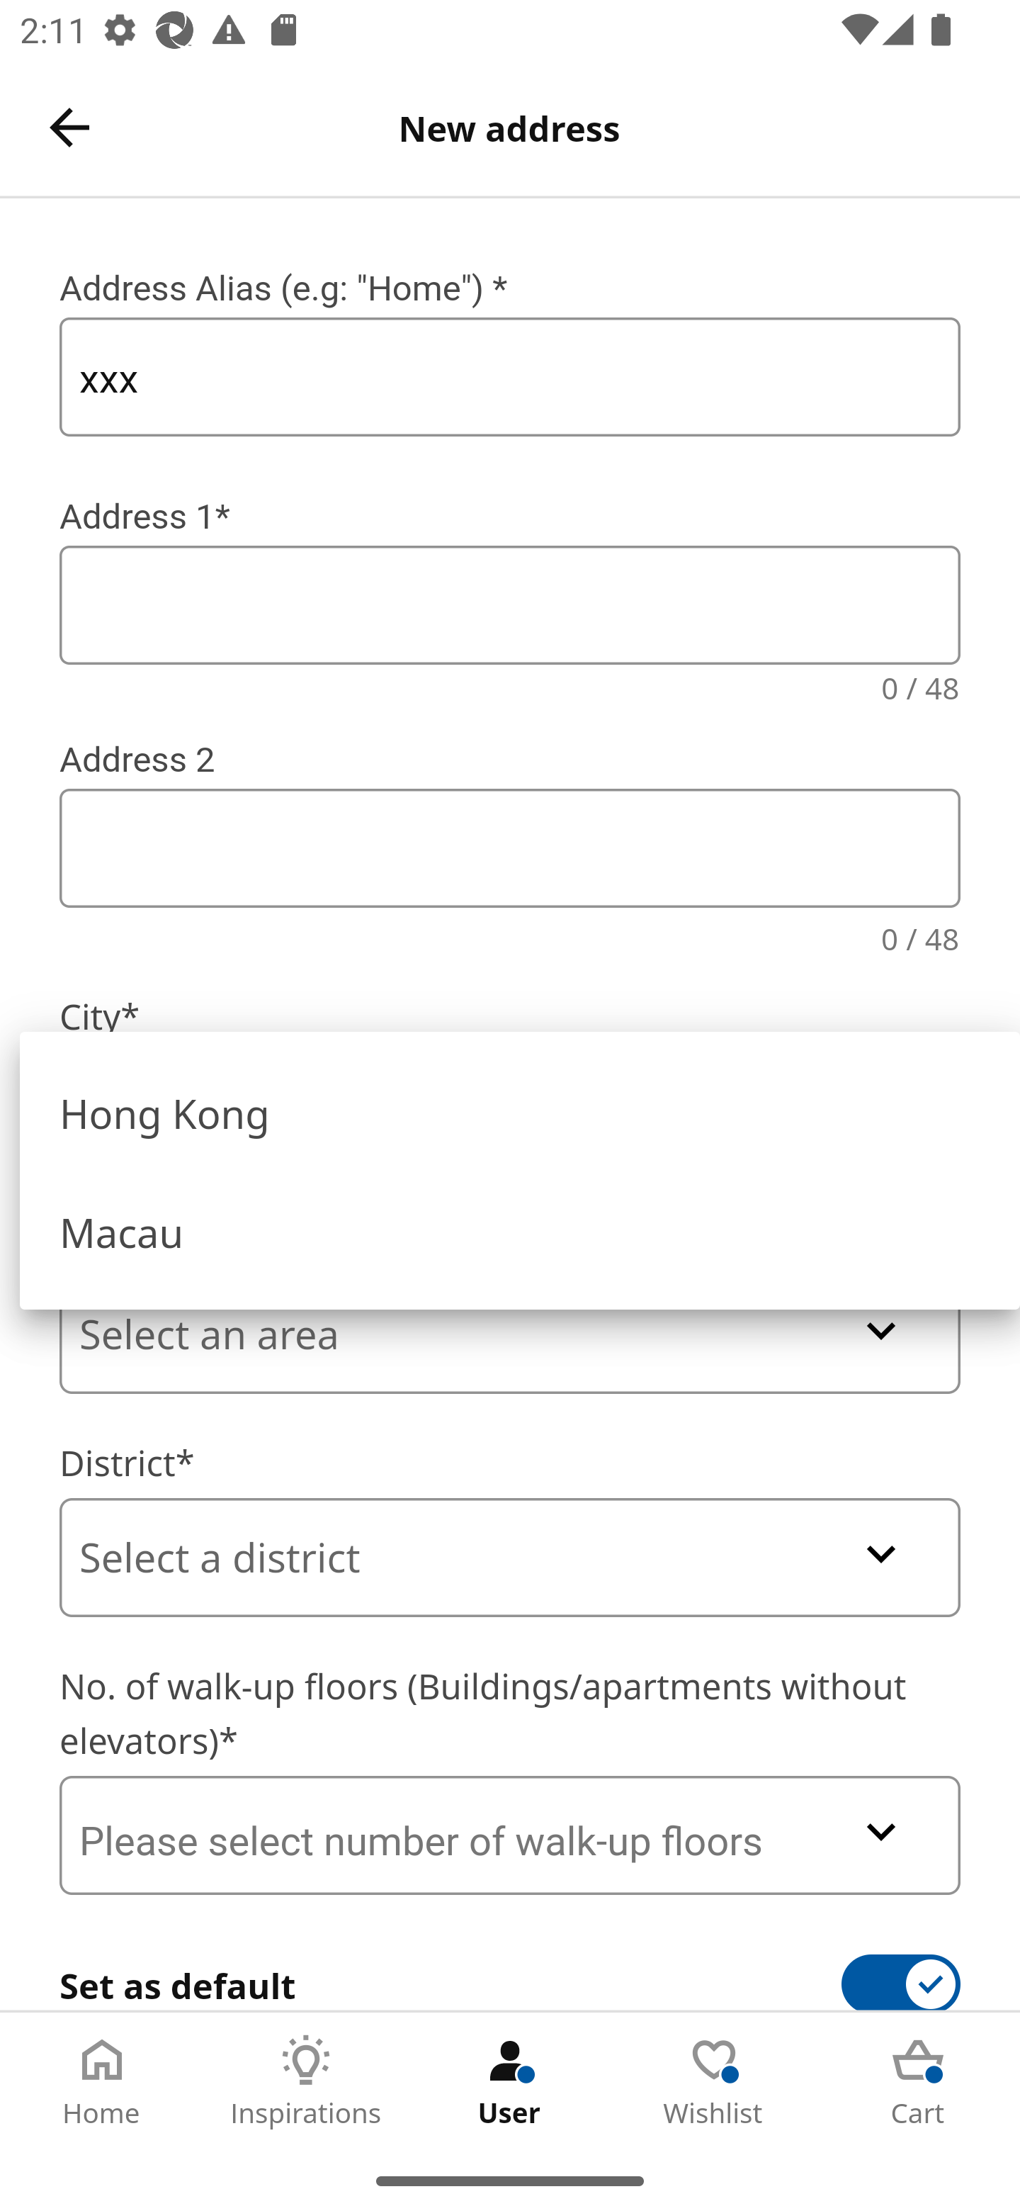  What do you see at coordinates (520, 1229) in the screenshot?
I see `Macau` at bounding box center [520, 1229].